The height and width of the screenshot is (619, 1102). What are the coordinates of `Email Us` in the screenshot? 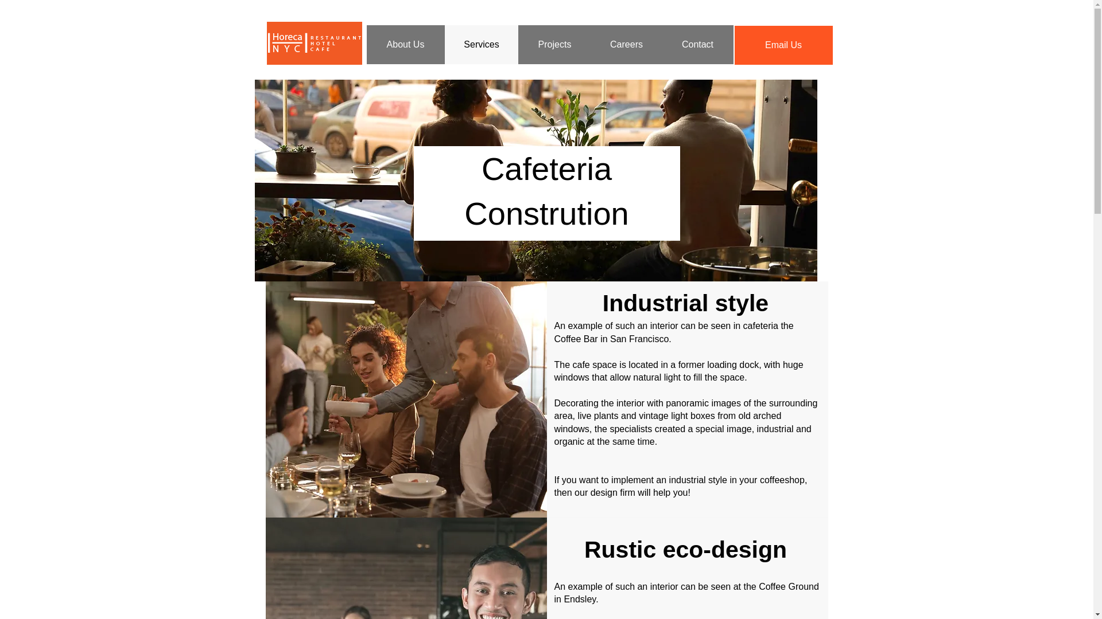 It's located at (783, 45).